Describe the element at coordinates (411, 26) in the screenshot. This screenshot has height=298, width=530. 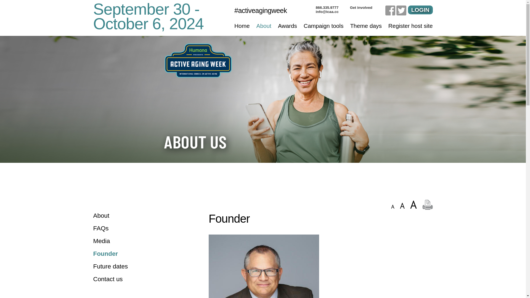
I see `Register host site` at that location.